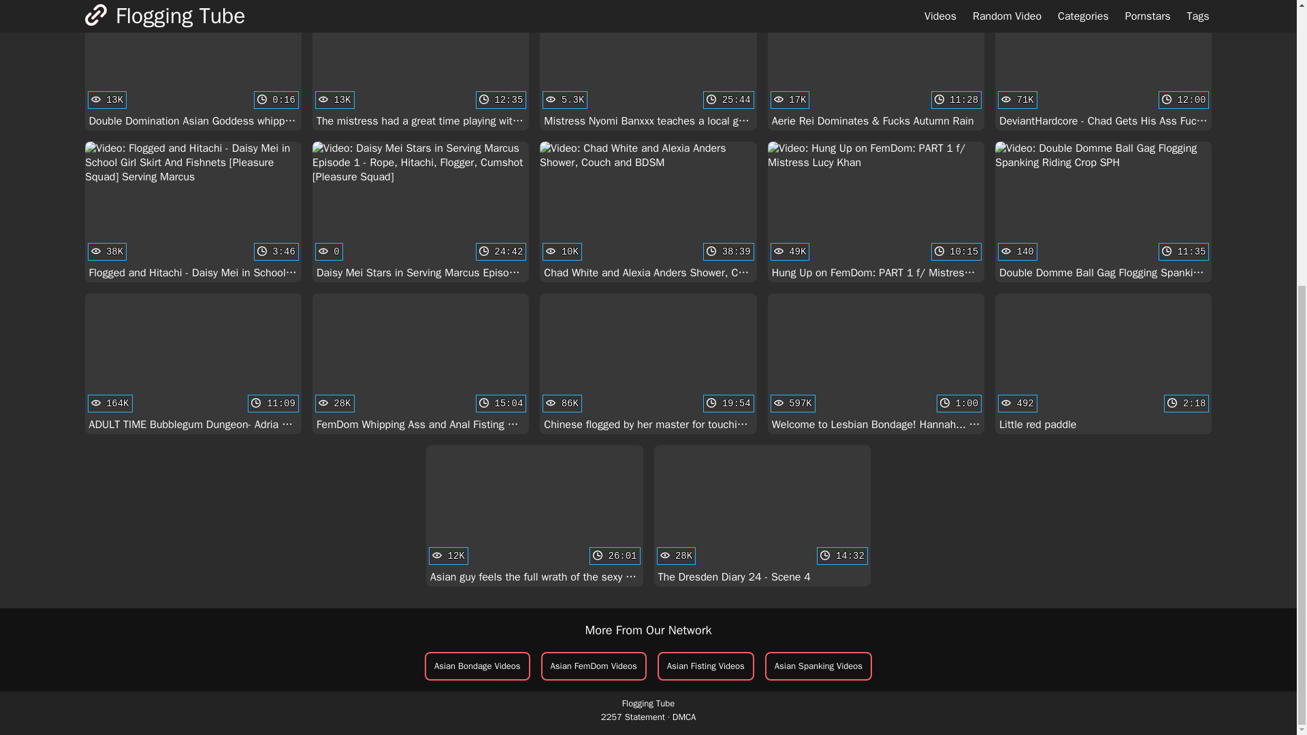  What do you see at coordinates (648, 363) in the screenshot?
I see `Asian FemDom Videos` at bounding box center [648, 363].